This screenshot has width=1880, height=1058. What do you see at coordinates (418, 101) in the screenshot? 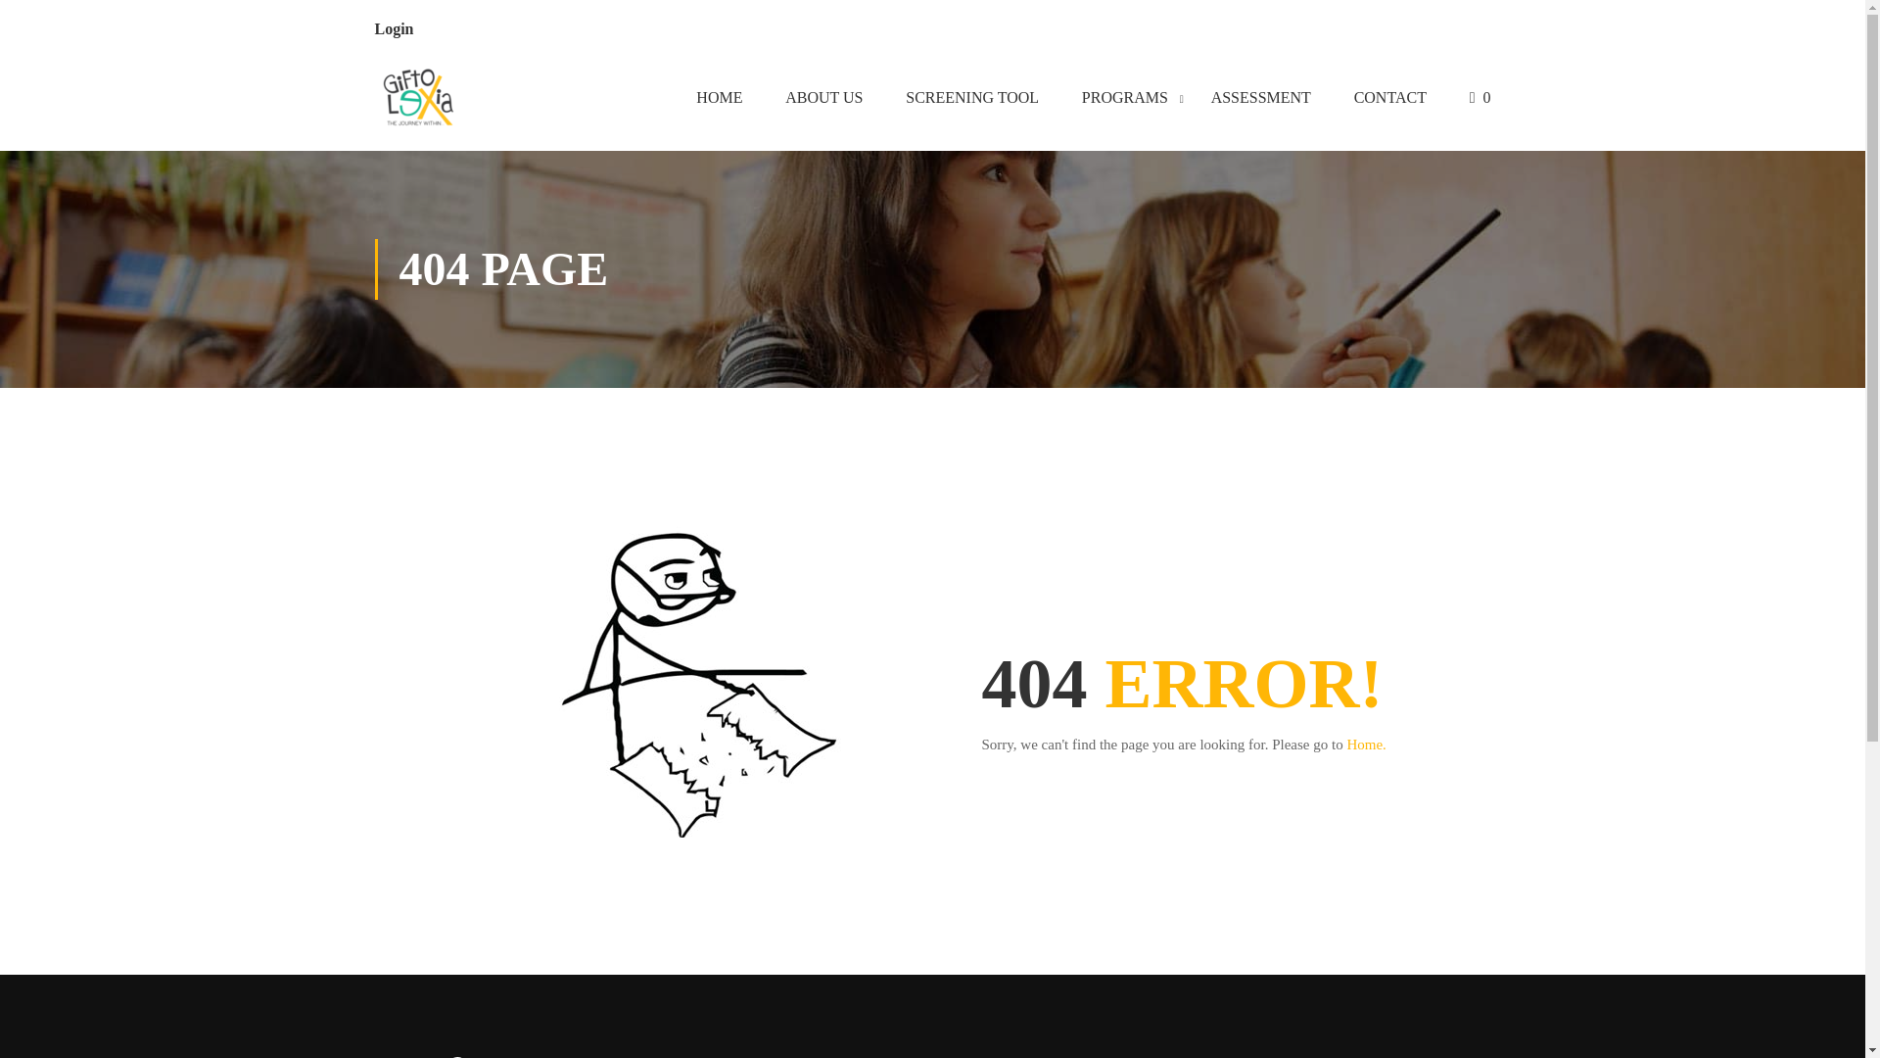
I see `Giftolexia - About Giftolexia` at bounding box center [418, 101].